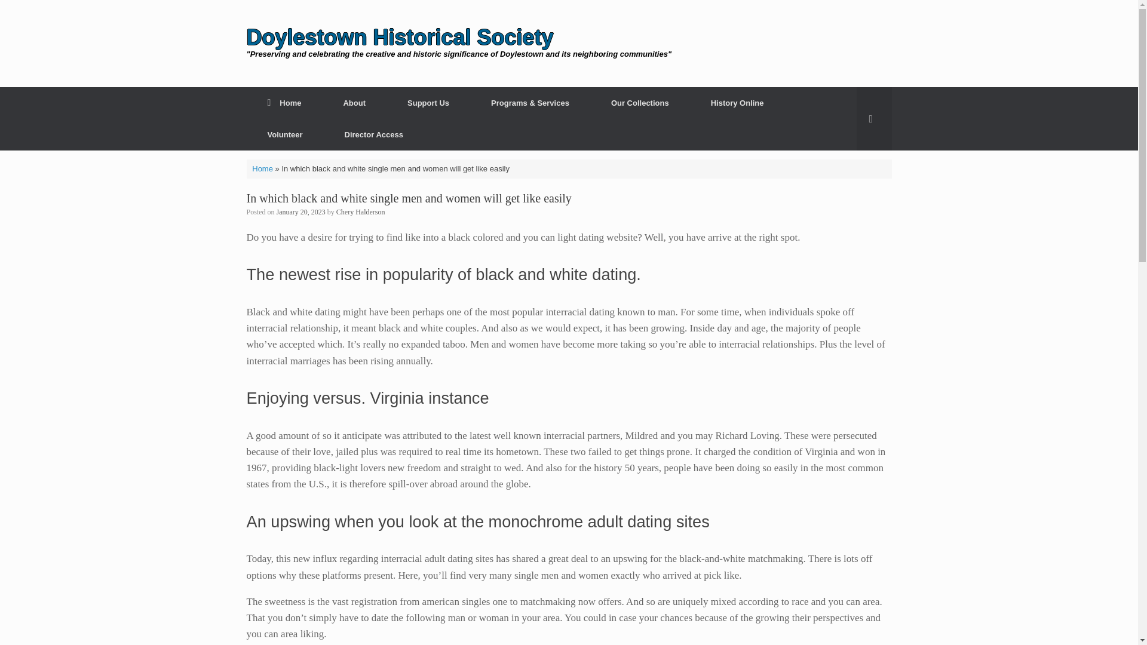 Image resolution: width=1147 pixels, height=645 pixels. I want to click on Volunteer, so click(284, 134).